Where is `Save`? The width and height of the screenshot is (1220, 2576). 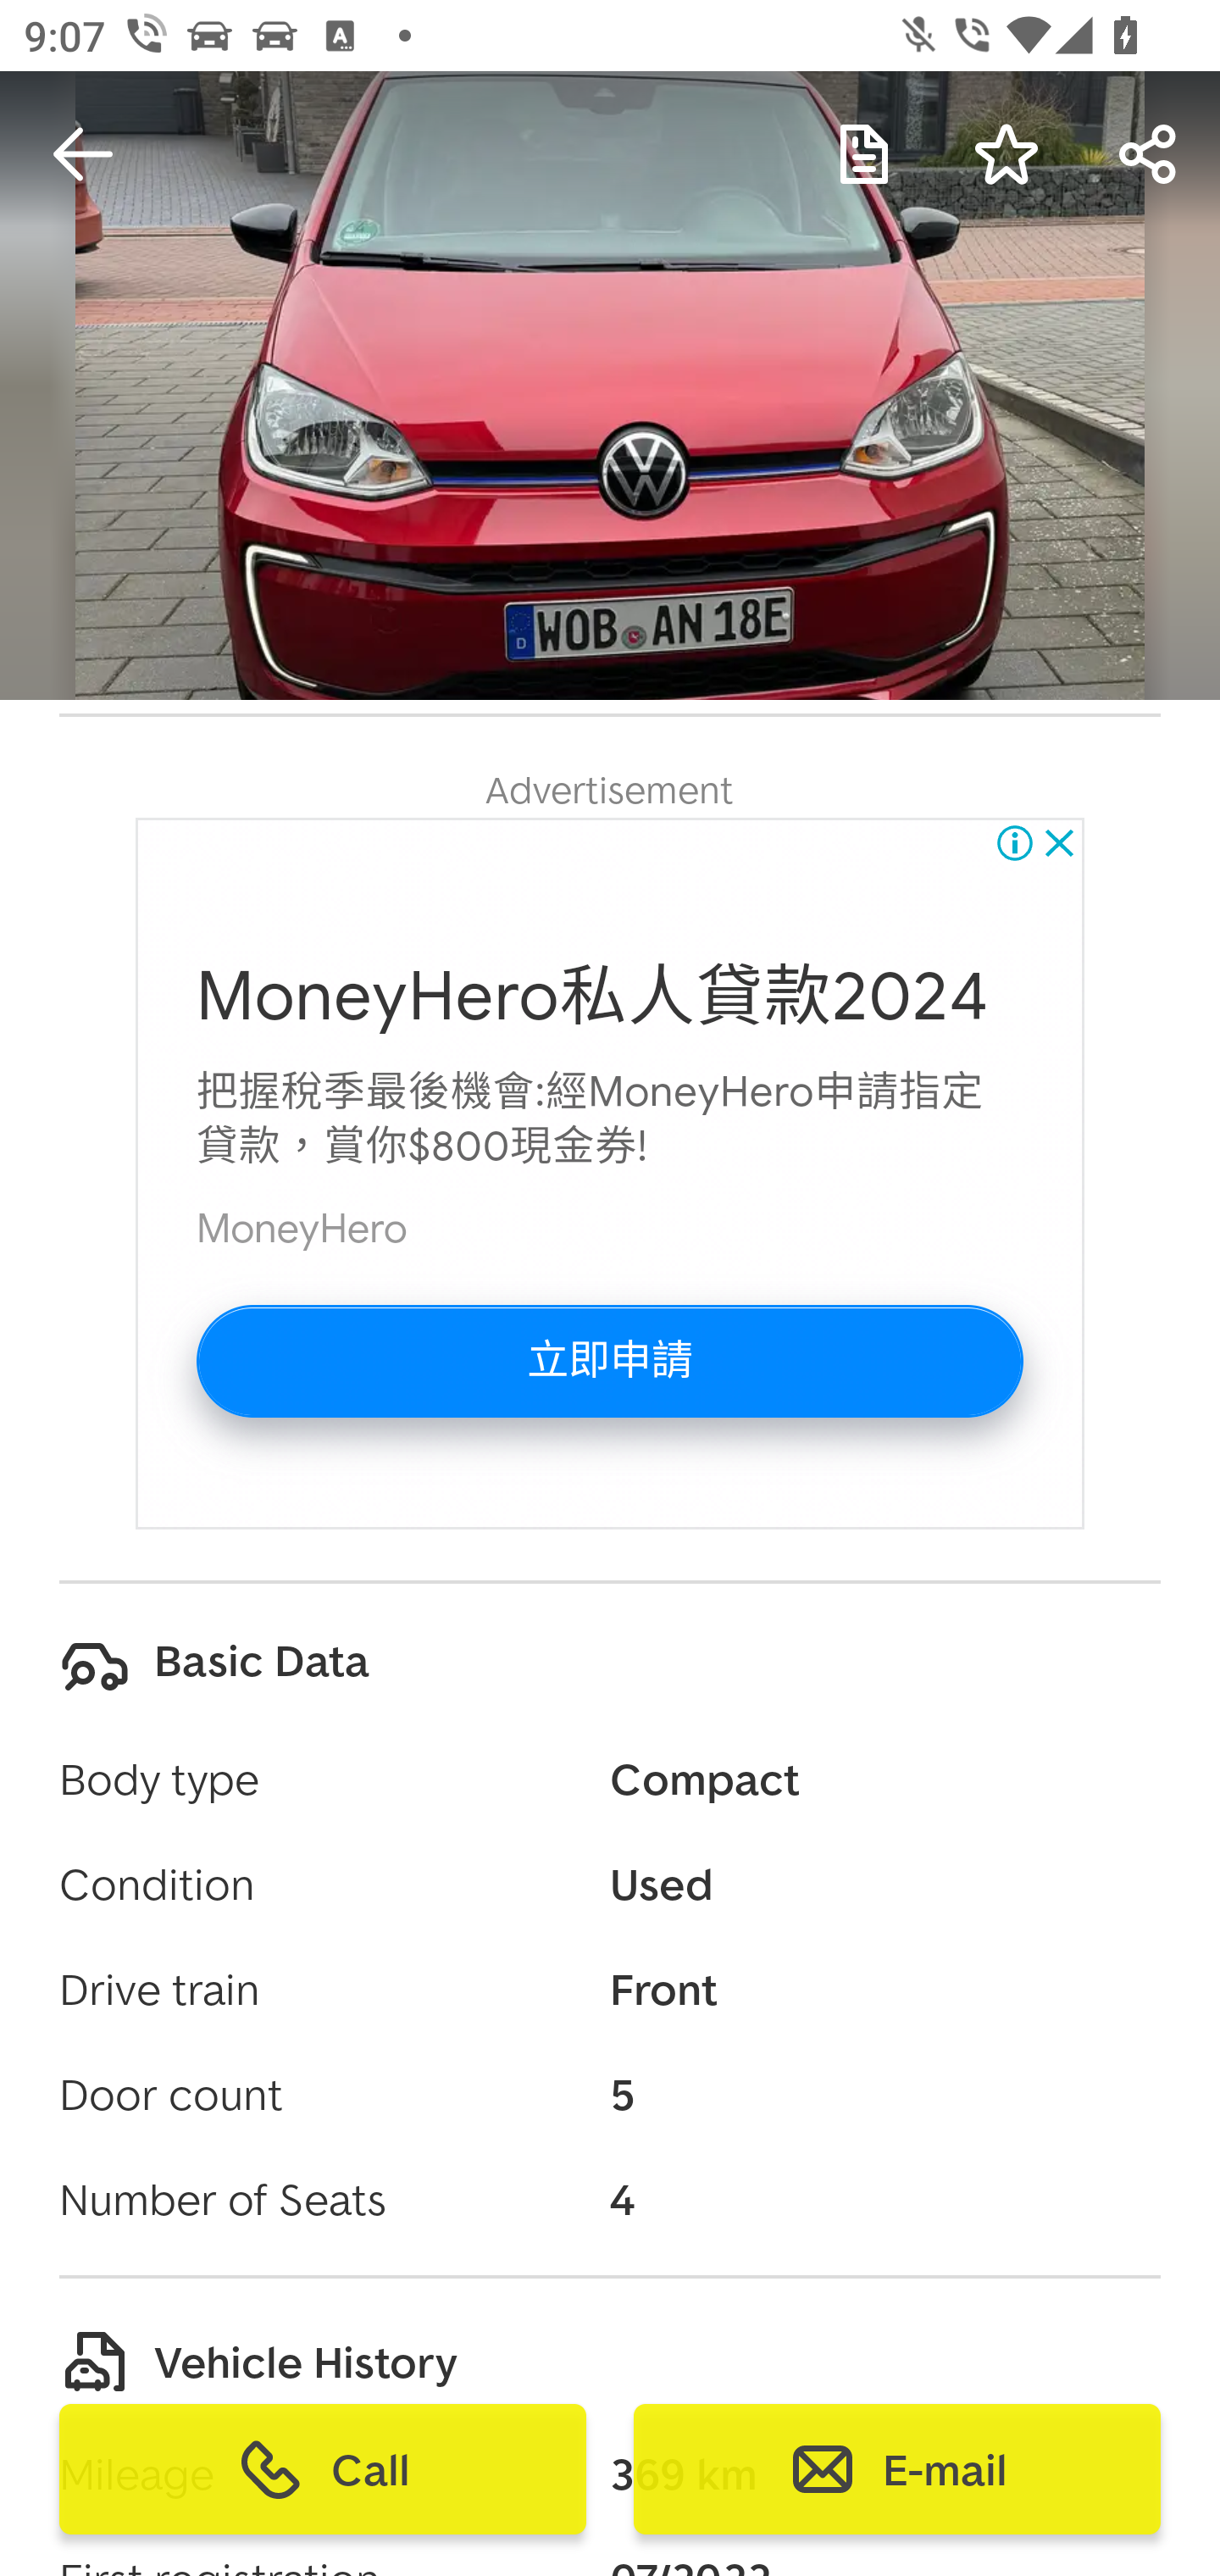
Save is located at coordinates (1006, 154).